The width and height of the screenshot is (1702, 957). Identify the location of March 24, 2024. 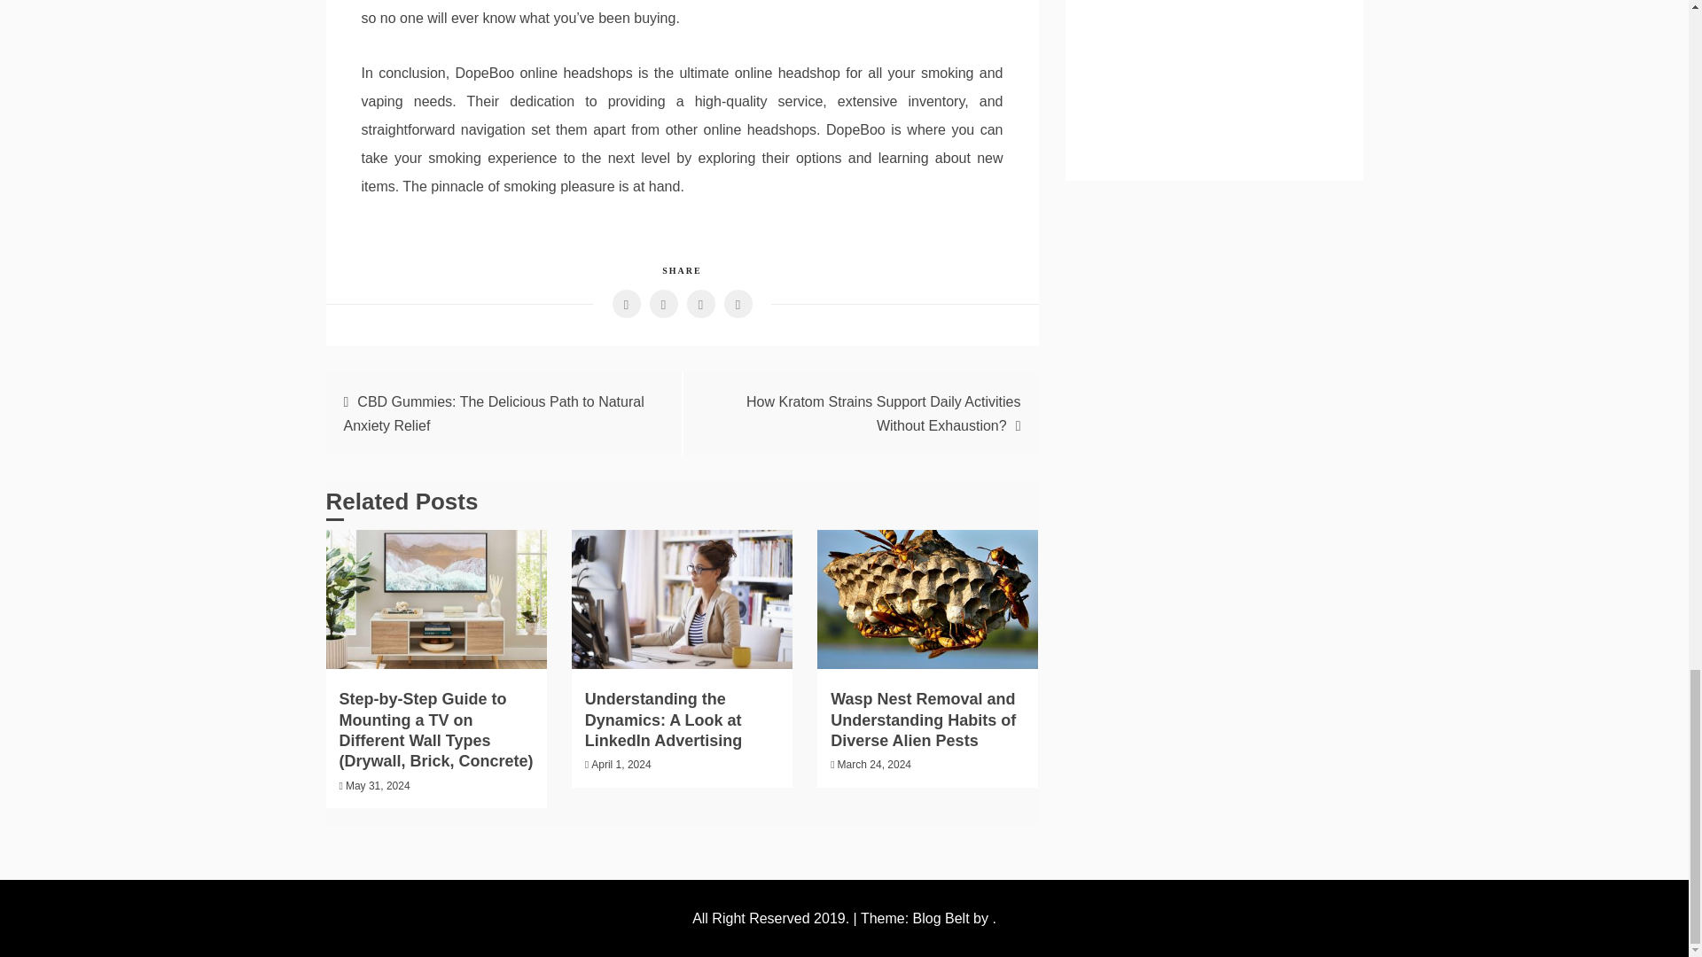
(874, 765).